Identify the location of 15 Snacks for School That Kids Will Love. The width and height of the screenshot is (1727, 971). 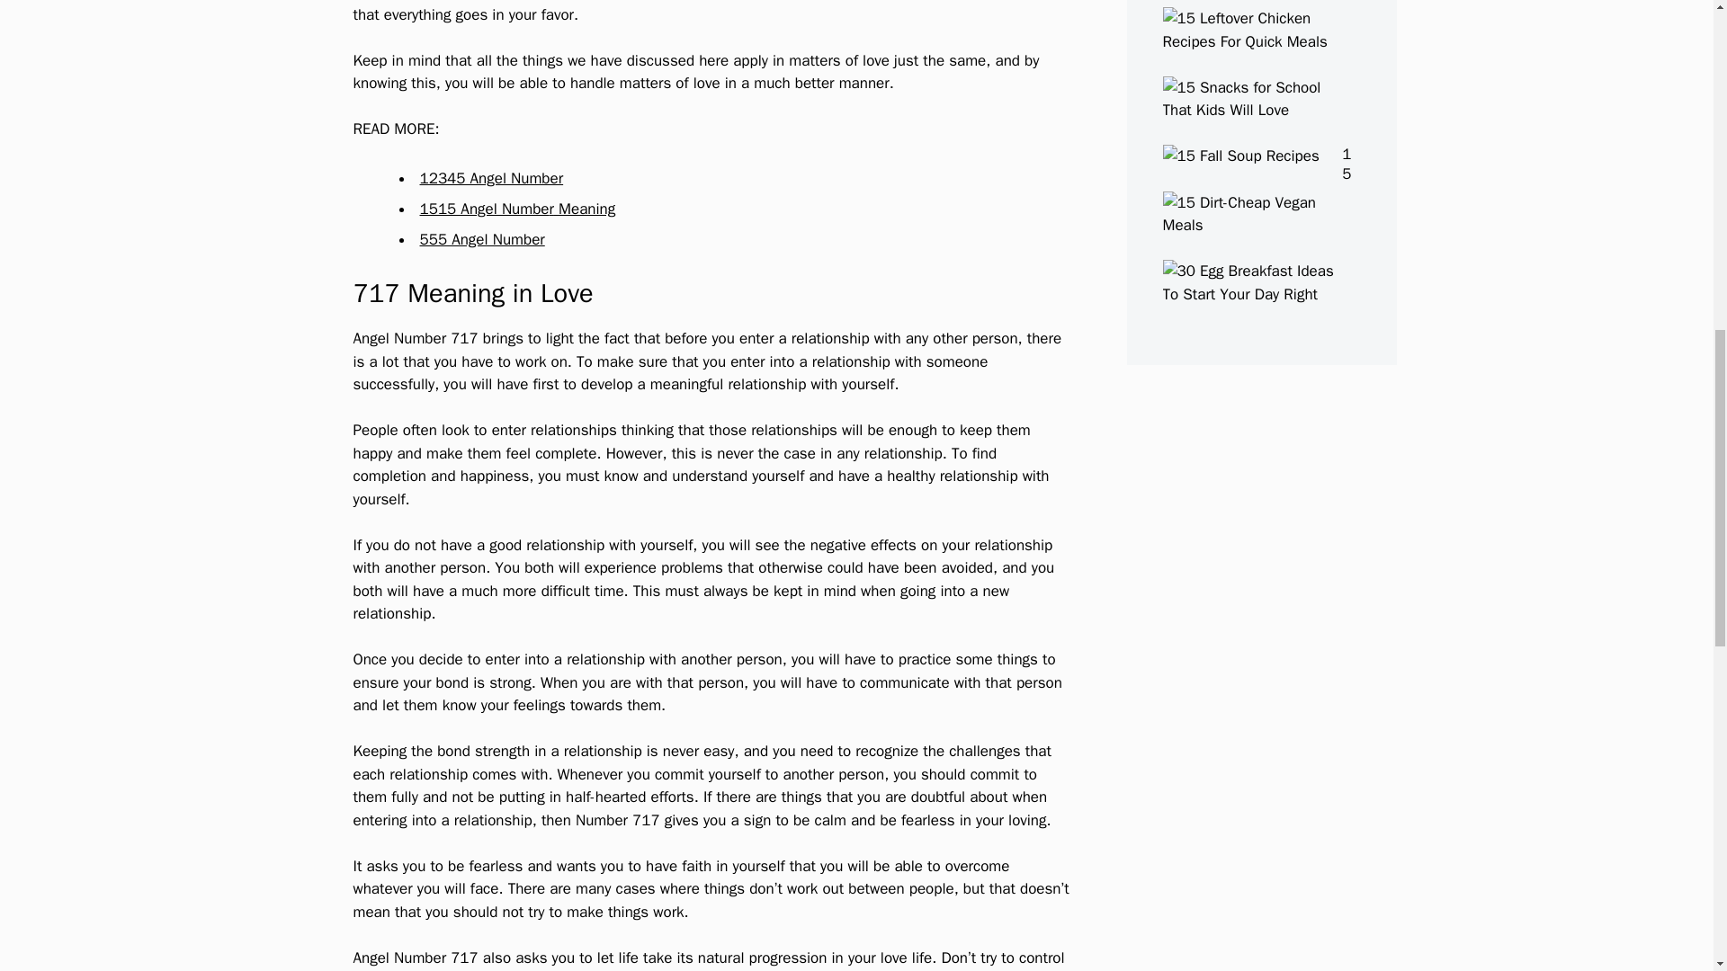
(1249, 110).